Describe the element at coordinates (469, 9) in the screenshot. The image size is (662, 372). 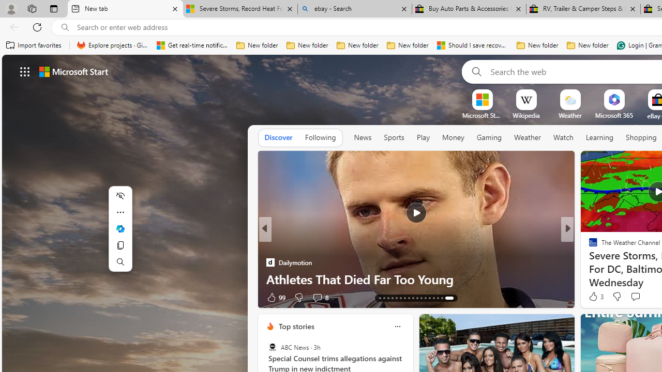
I see `Buy Auto Parts & Accessories | eBay` at that location.